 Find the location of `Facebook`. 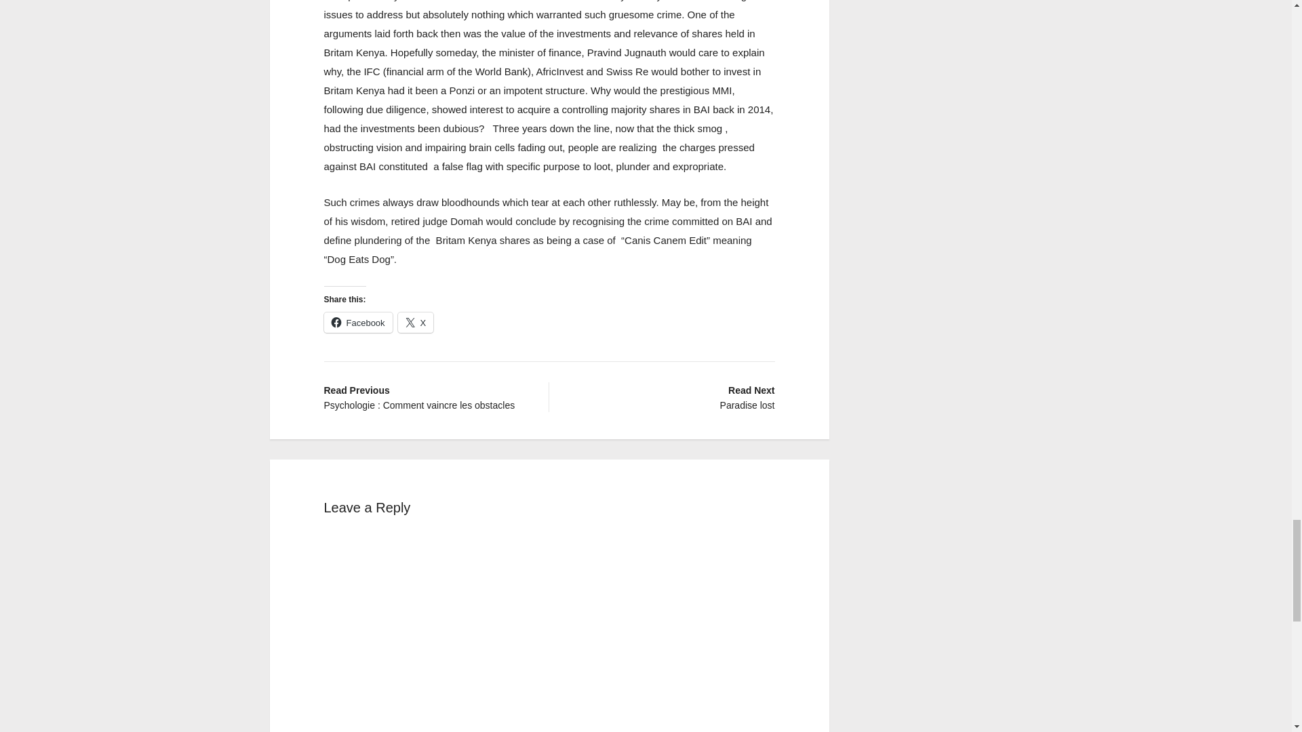

Facebook is located at coordinates (358, 323).